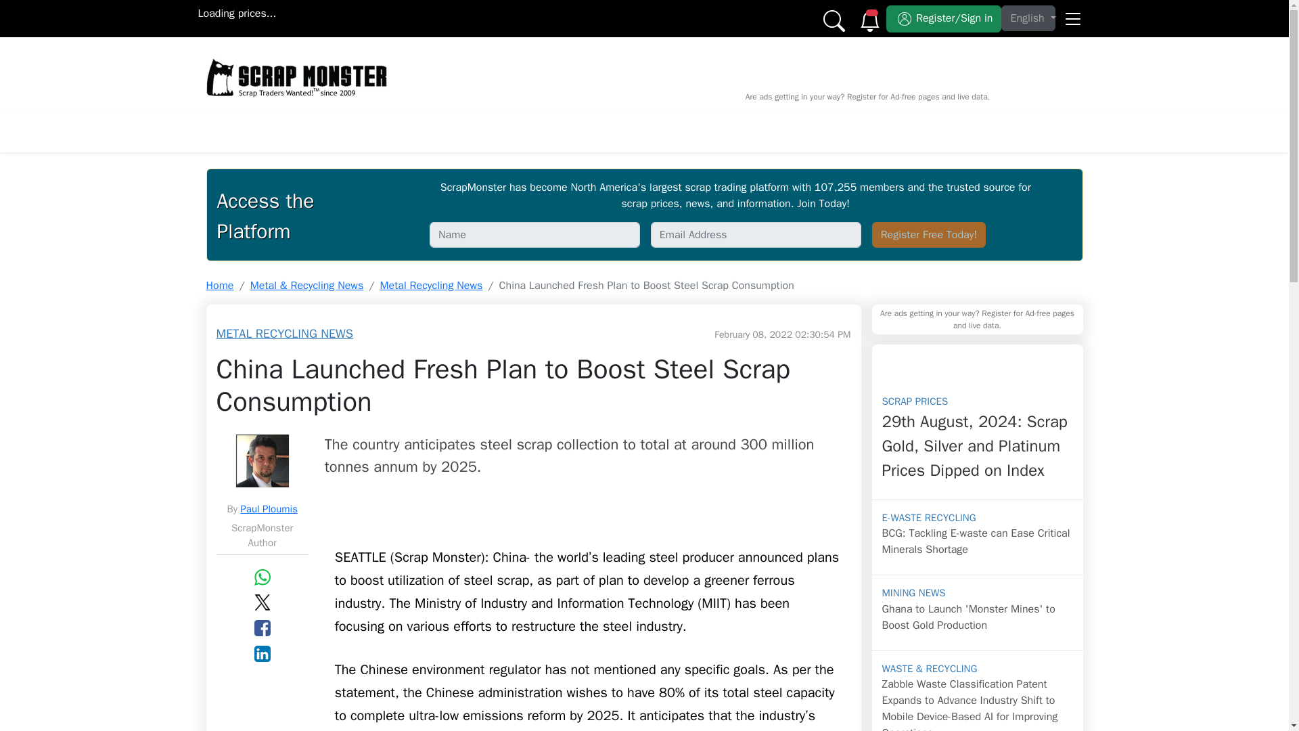  I want to click on English, so click(1028, 18).